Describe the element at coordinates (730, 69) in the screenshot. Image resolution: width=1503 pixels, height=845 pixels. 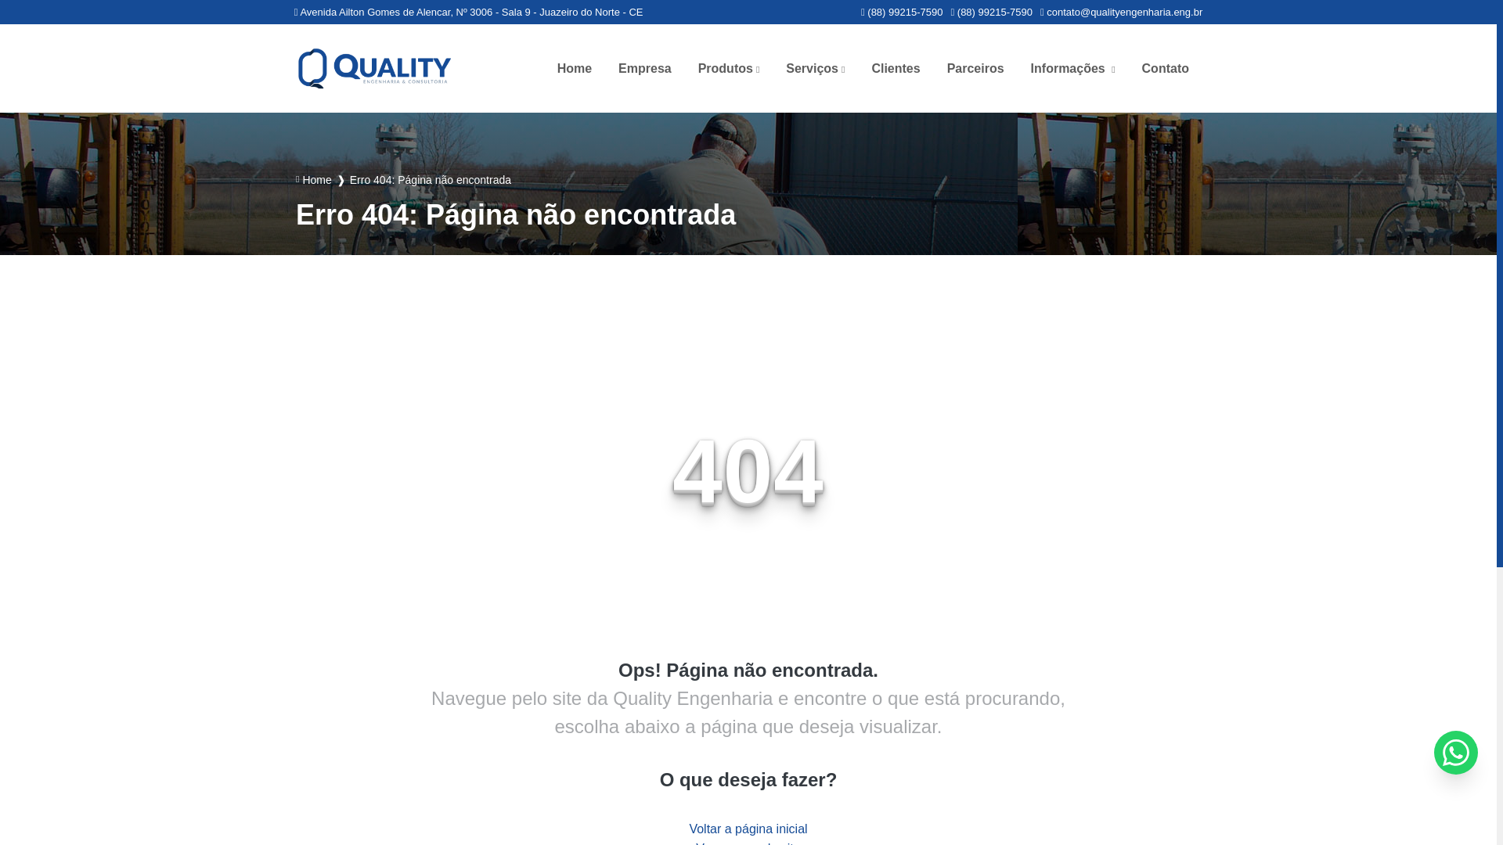
I see `Produtos` at that location.